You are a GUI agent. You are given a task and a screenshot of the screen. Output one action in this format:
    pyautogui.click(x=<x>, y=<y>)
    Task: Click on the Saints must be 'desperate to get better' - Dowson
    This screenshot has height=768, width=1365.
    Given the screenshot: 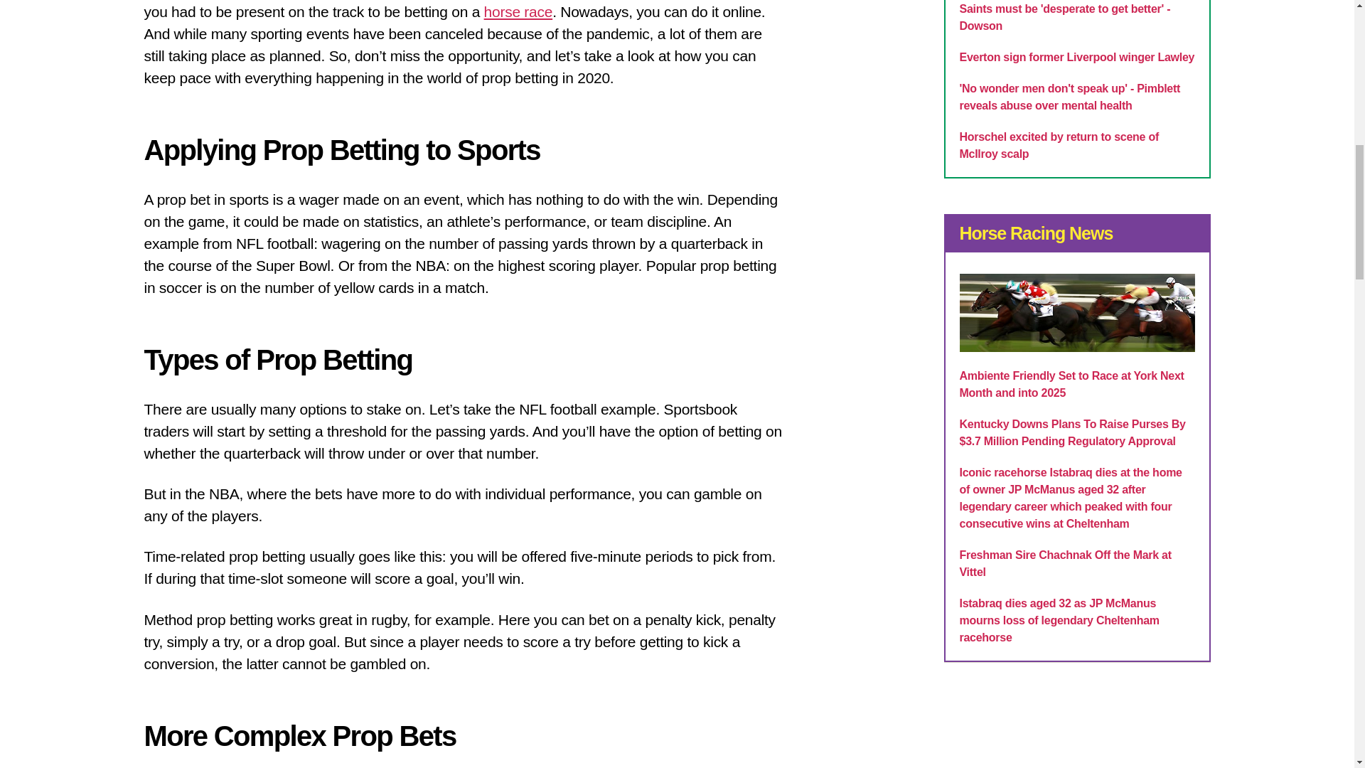 What is the action you would take?
    pyautogui.click(x=1065, y=17)
    